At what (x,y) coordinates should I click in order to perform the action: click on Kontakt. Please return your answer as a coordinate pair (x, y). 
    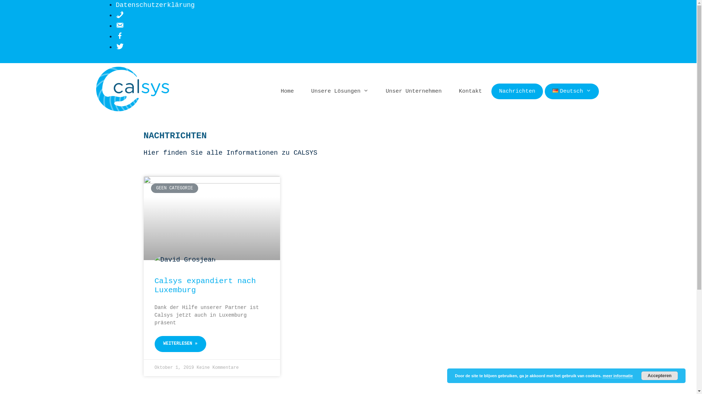
    Looking at the image, I should click on (470, 91).